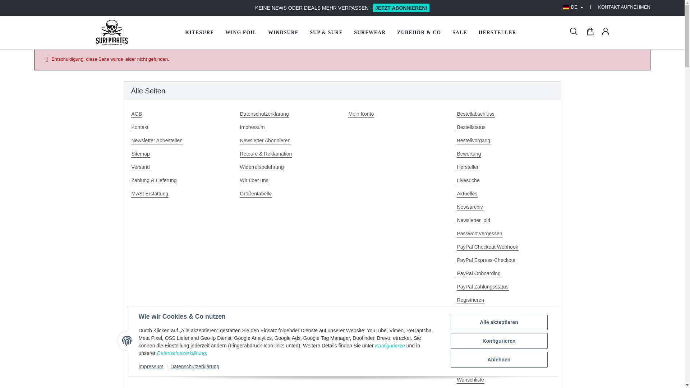 Image resolution: width=690 pixels, height=388 pixels. Describe the element at coordinates (326, 32) in the screenshot. I see `SUP-Surf` at that location.